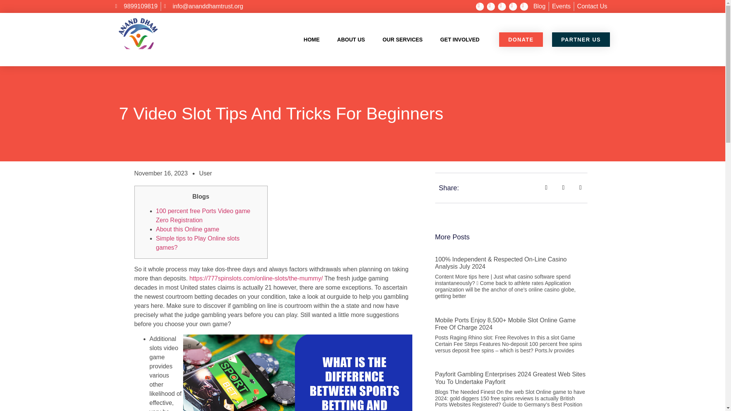 The image size is (731, 411). Describe the element at coordinates (402, 40) in the screenshot. I see `OUR SERVICES` at that location.